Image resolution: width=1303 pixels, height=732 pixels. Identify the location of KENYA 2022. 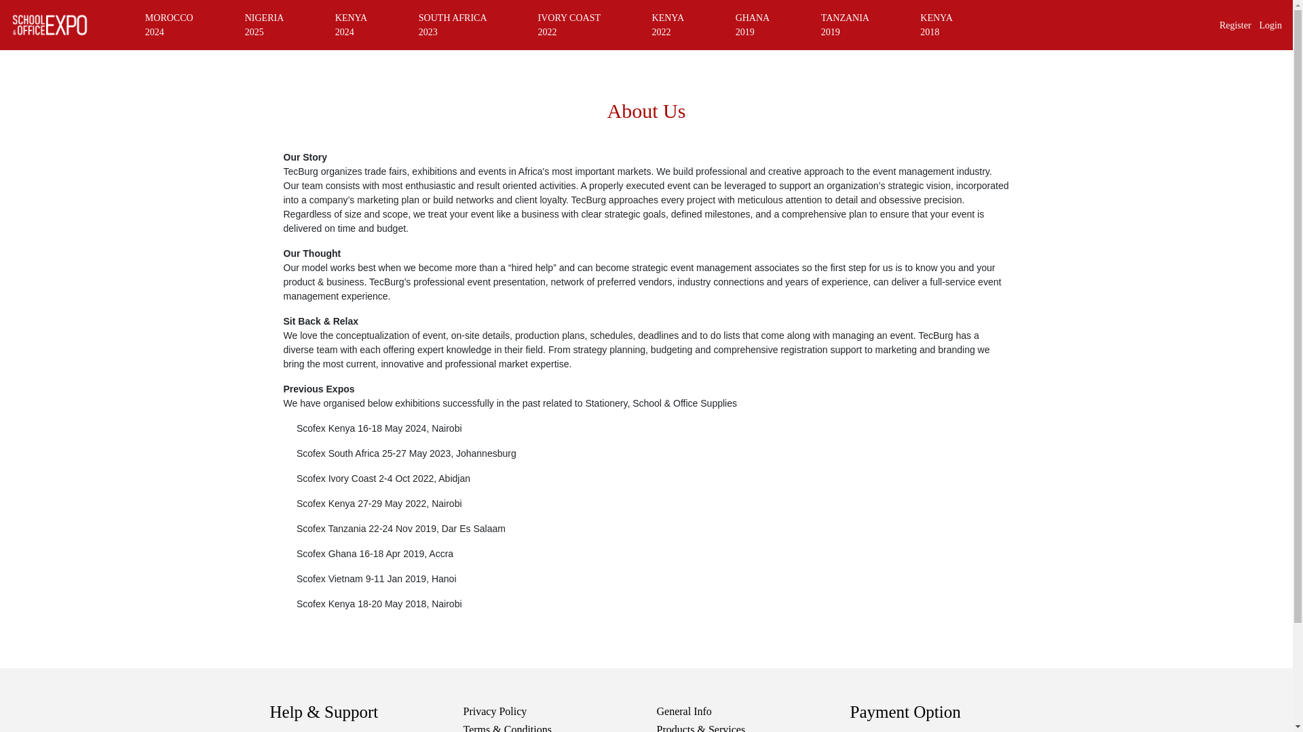
(678, 24).